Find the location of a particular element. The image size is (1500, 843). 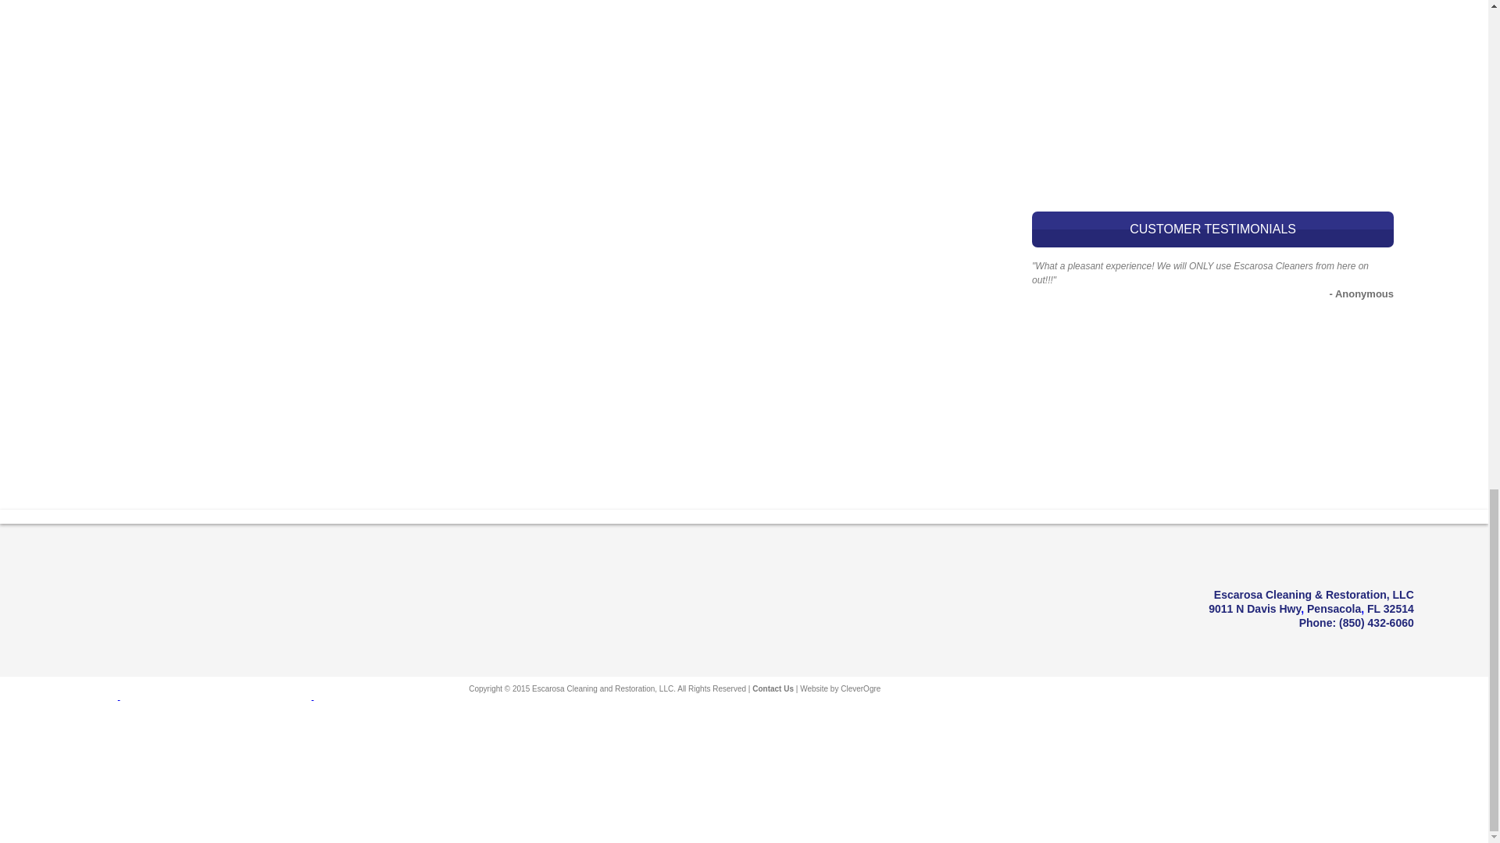

Better Business Bureau is located at coordinates (97, 696).